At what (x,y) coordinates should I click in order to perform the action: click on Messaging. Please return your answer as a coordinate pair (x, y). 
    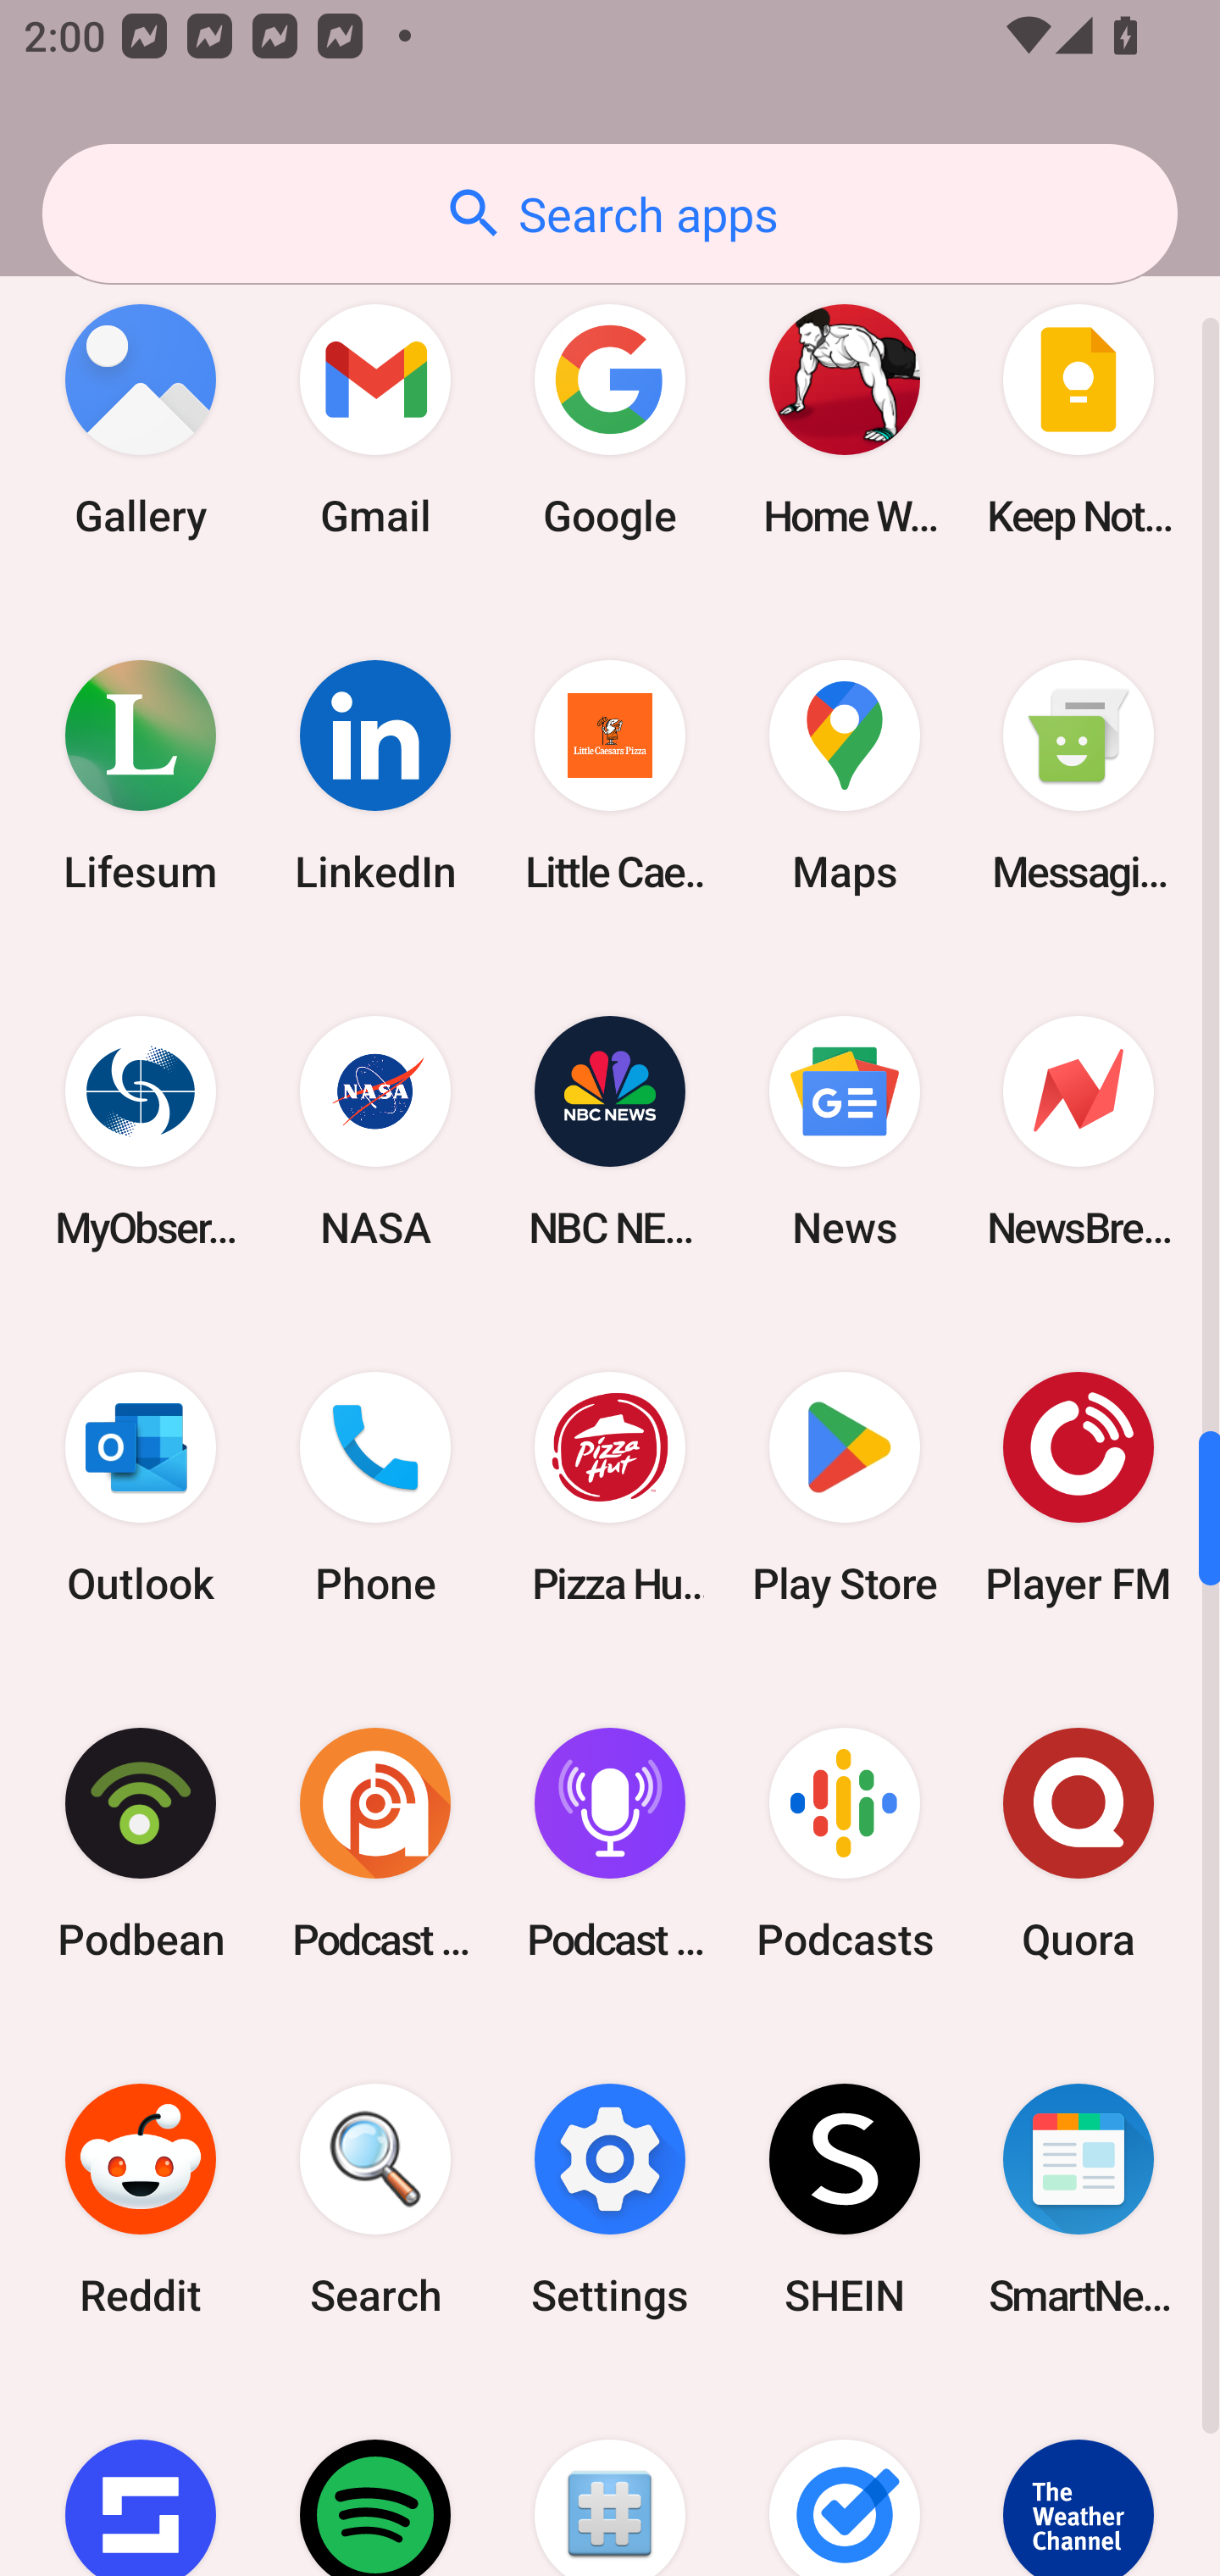
    Looking at the image, I should click on (1079, 774).